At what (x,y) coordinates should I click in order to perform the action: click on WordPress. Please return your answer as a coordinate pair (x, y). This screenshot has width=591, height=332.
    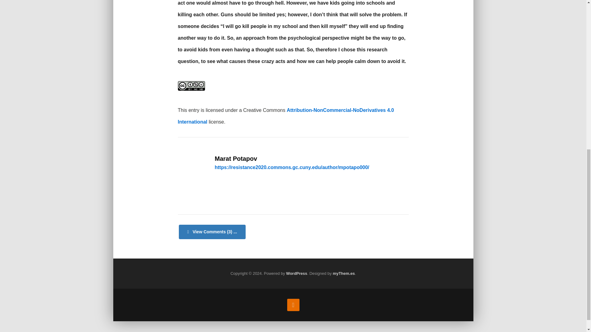
    Looking at the image, I should click on (297, 274).